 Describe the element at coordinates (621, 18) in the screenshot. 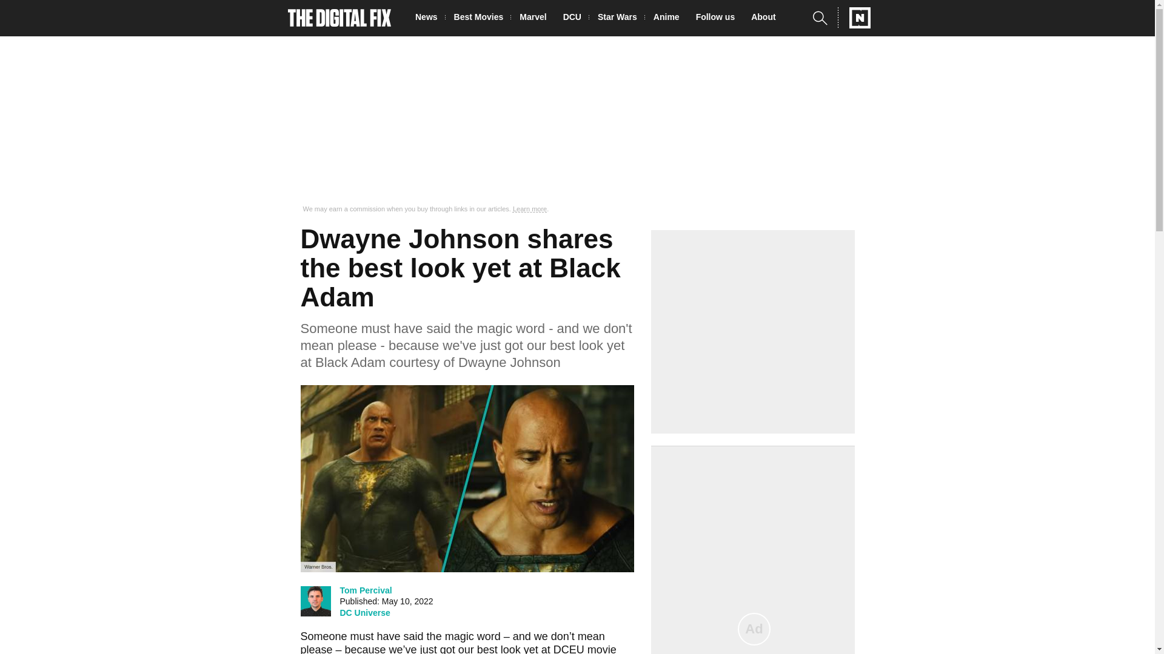

I see `Star Wars News` at that location.